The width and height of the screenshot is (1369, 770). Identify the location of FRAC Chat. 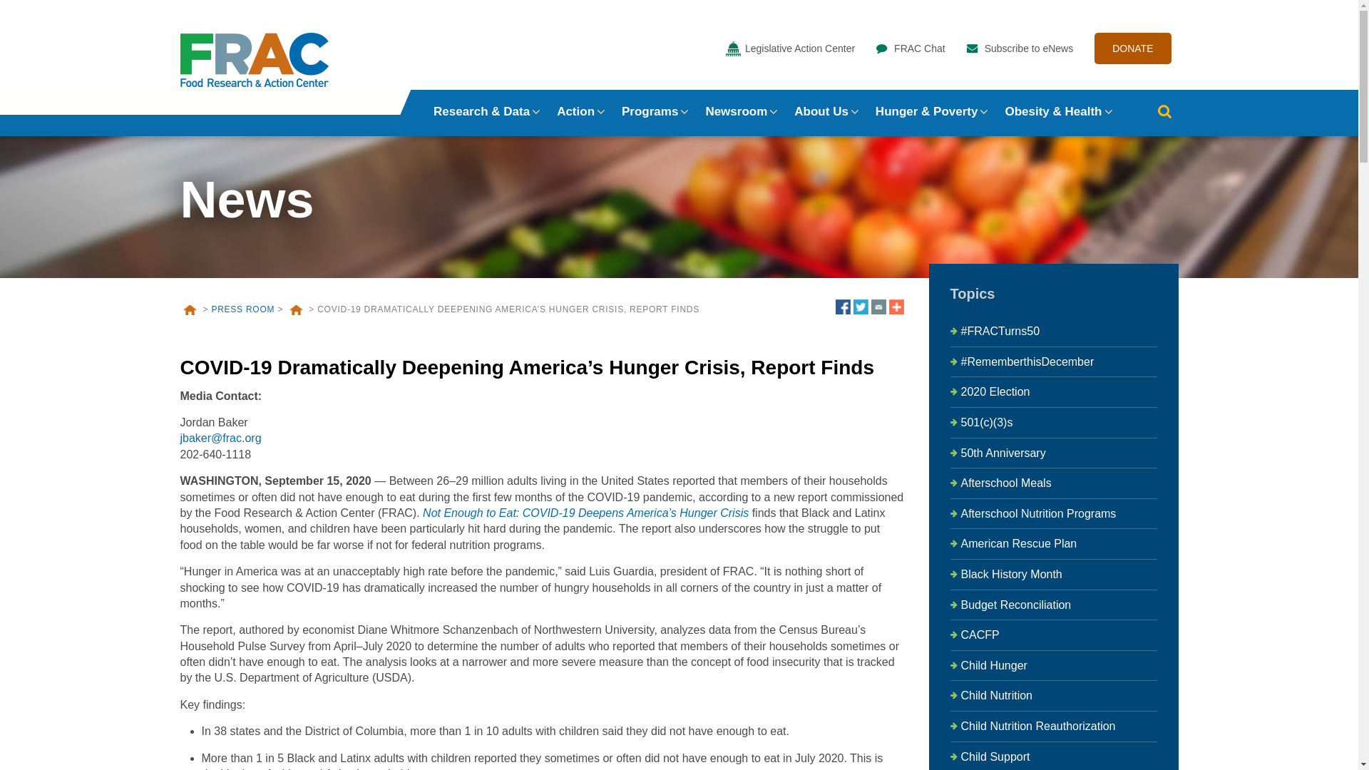
(914, 48).